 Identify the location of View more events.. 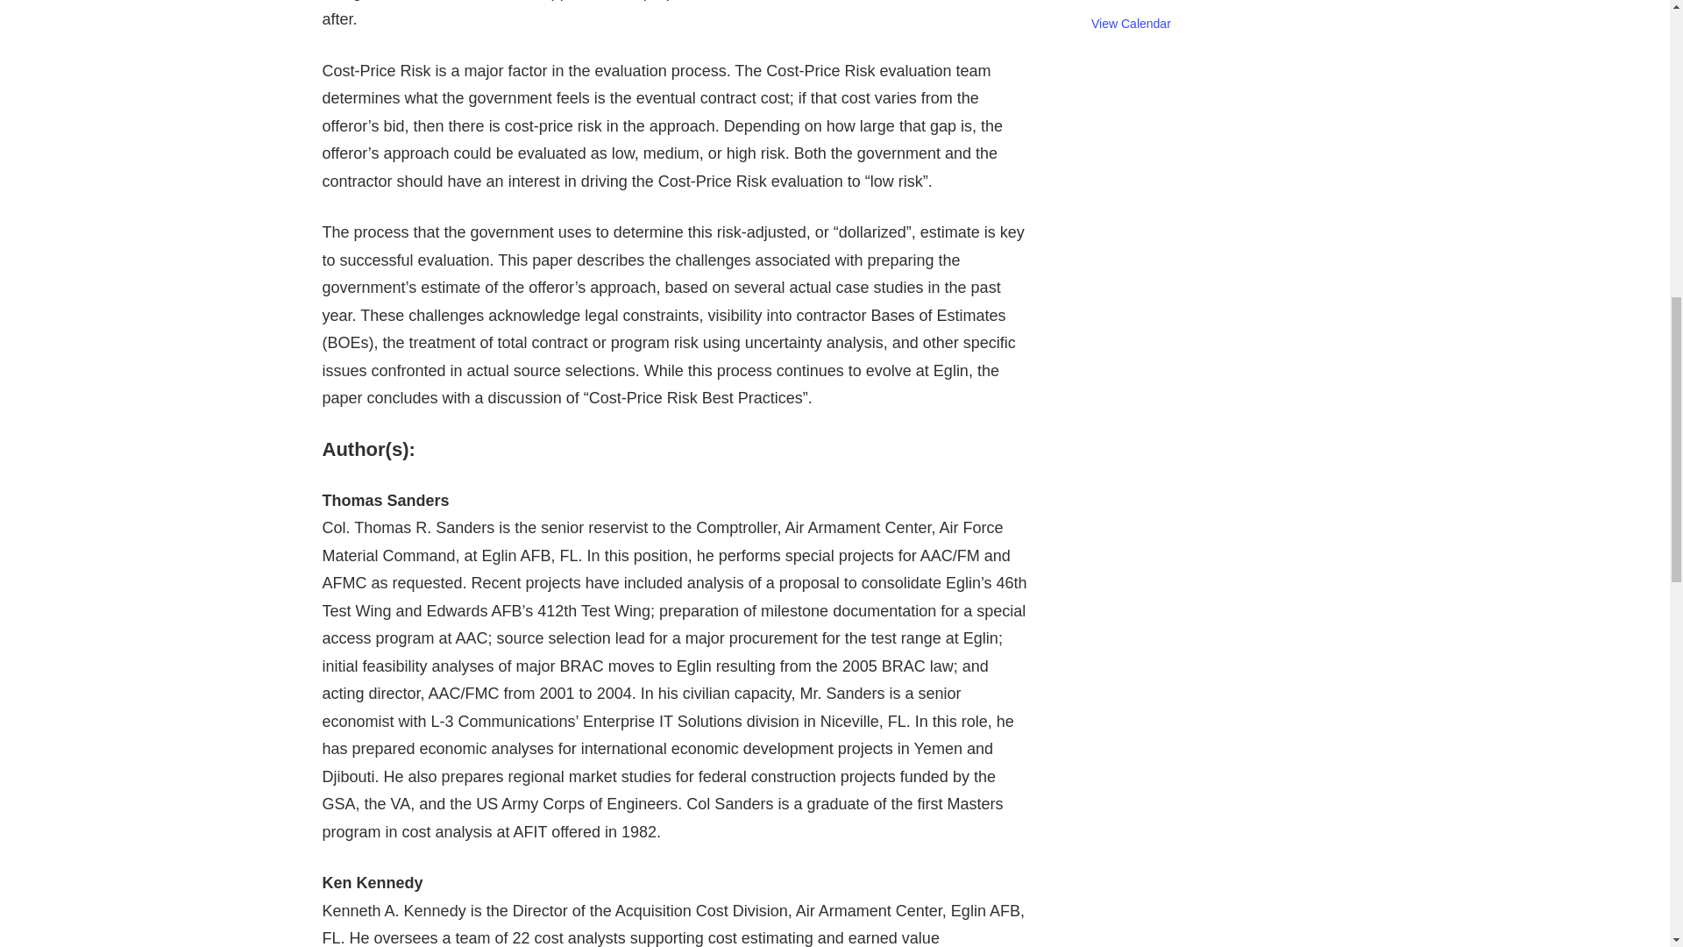
(1131, 24).